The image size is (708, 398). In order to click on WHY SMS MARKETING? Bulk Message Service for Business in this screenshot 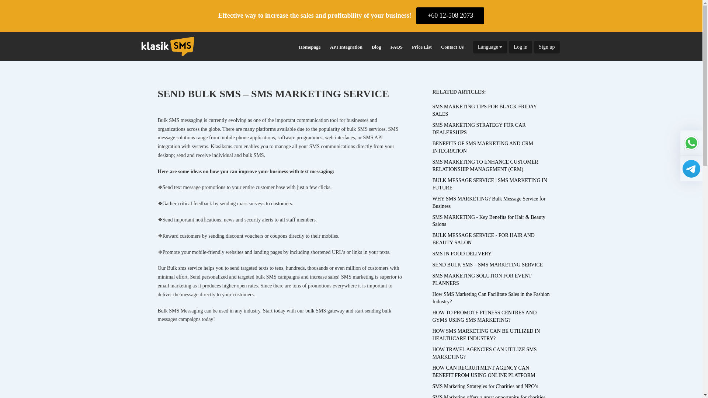, I will do `click(488, 200)`.